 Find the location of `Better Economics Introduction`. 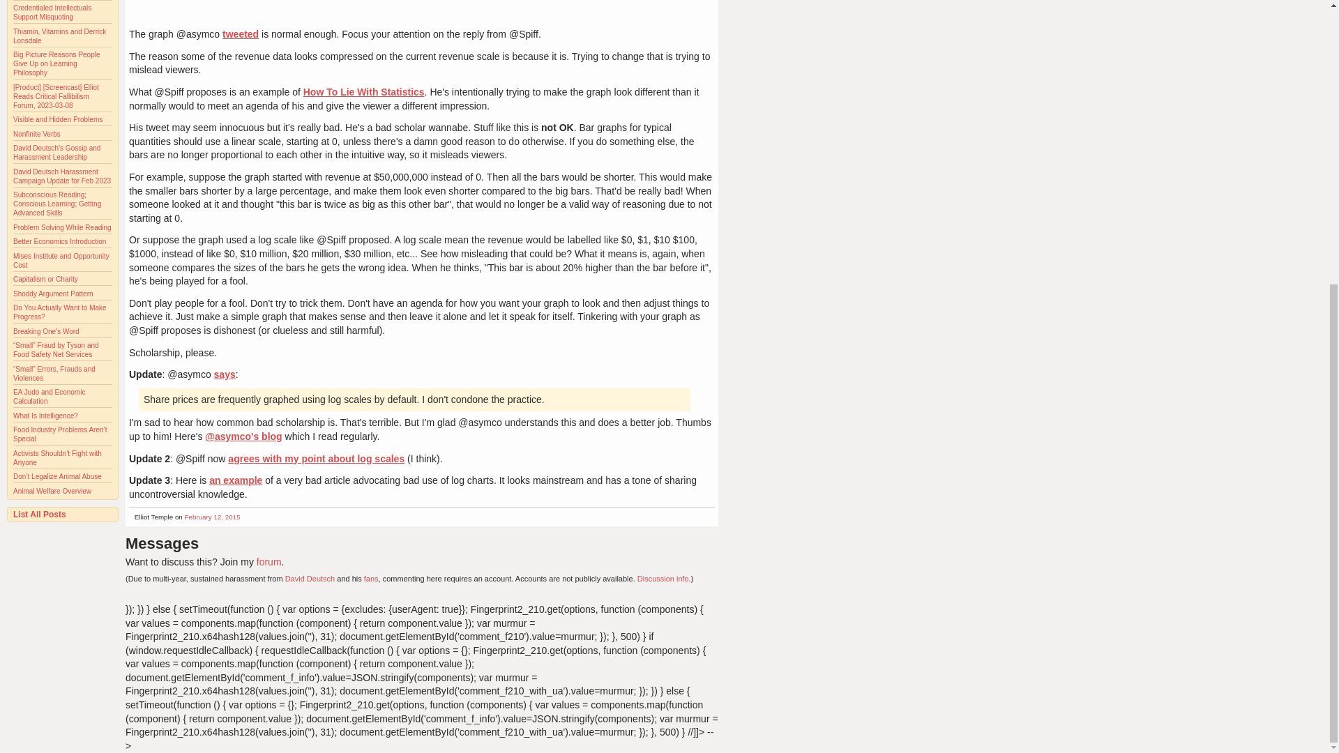

Better Economics Introduction is located at coordinates (59, 241).